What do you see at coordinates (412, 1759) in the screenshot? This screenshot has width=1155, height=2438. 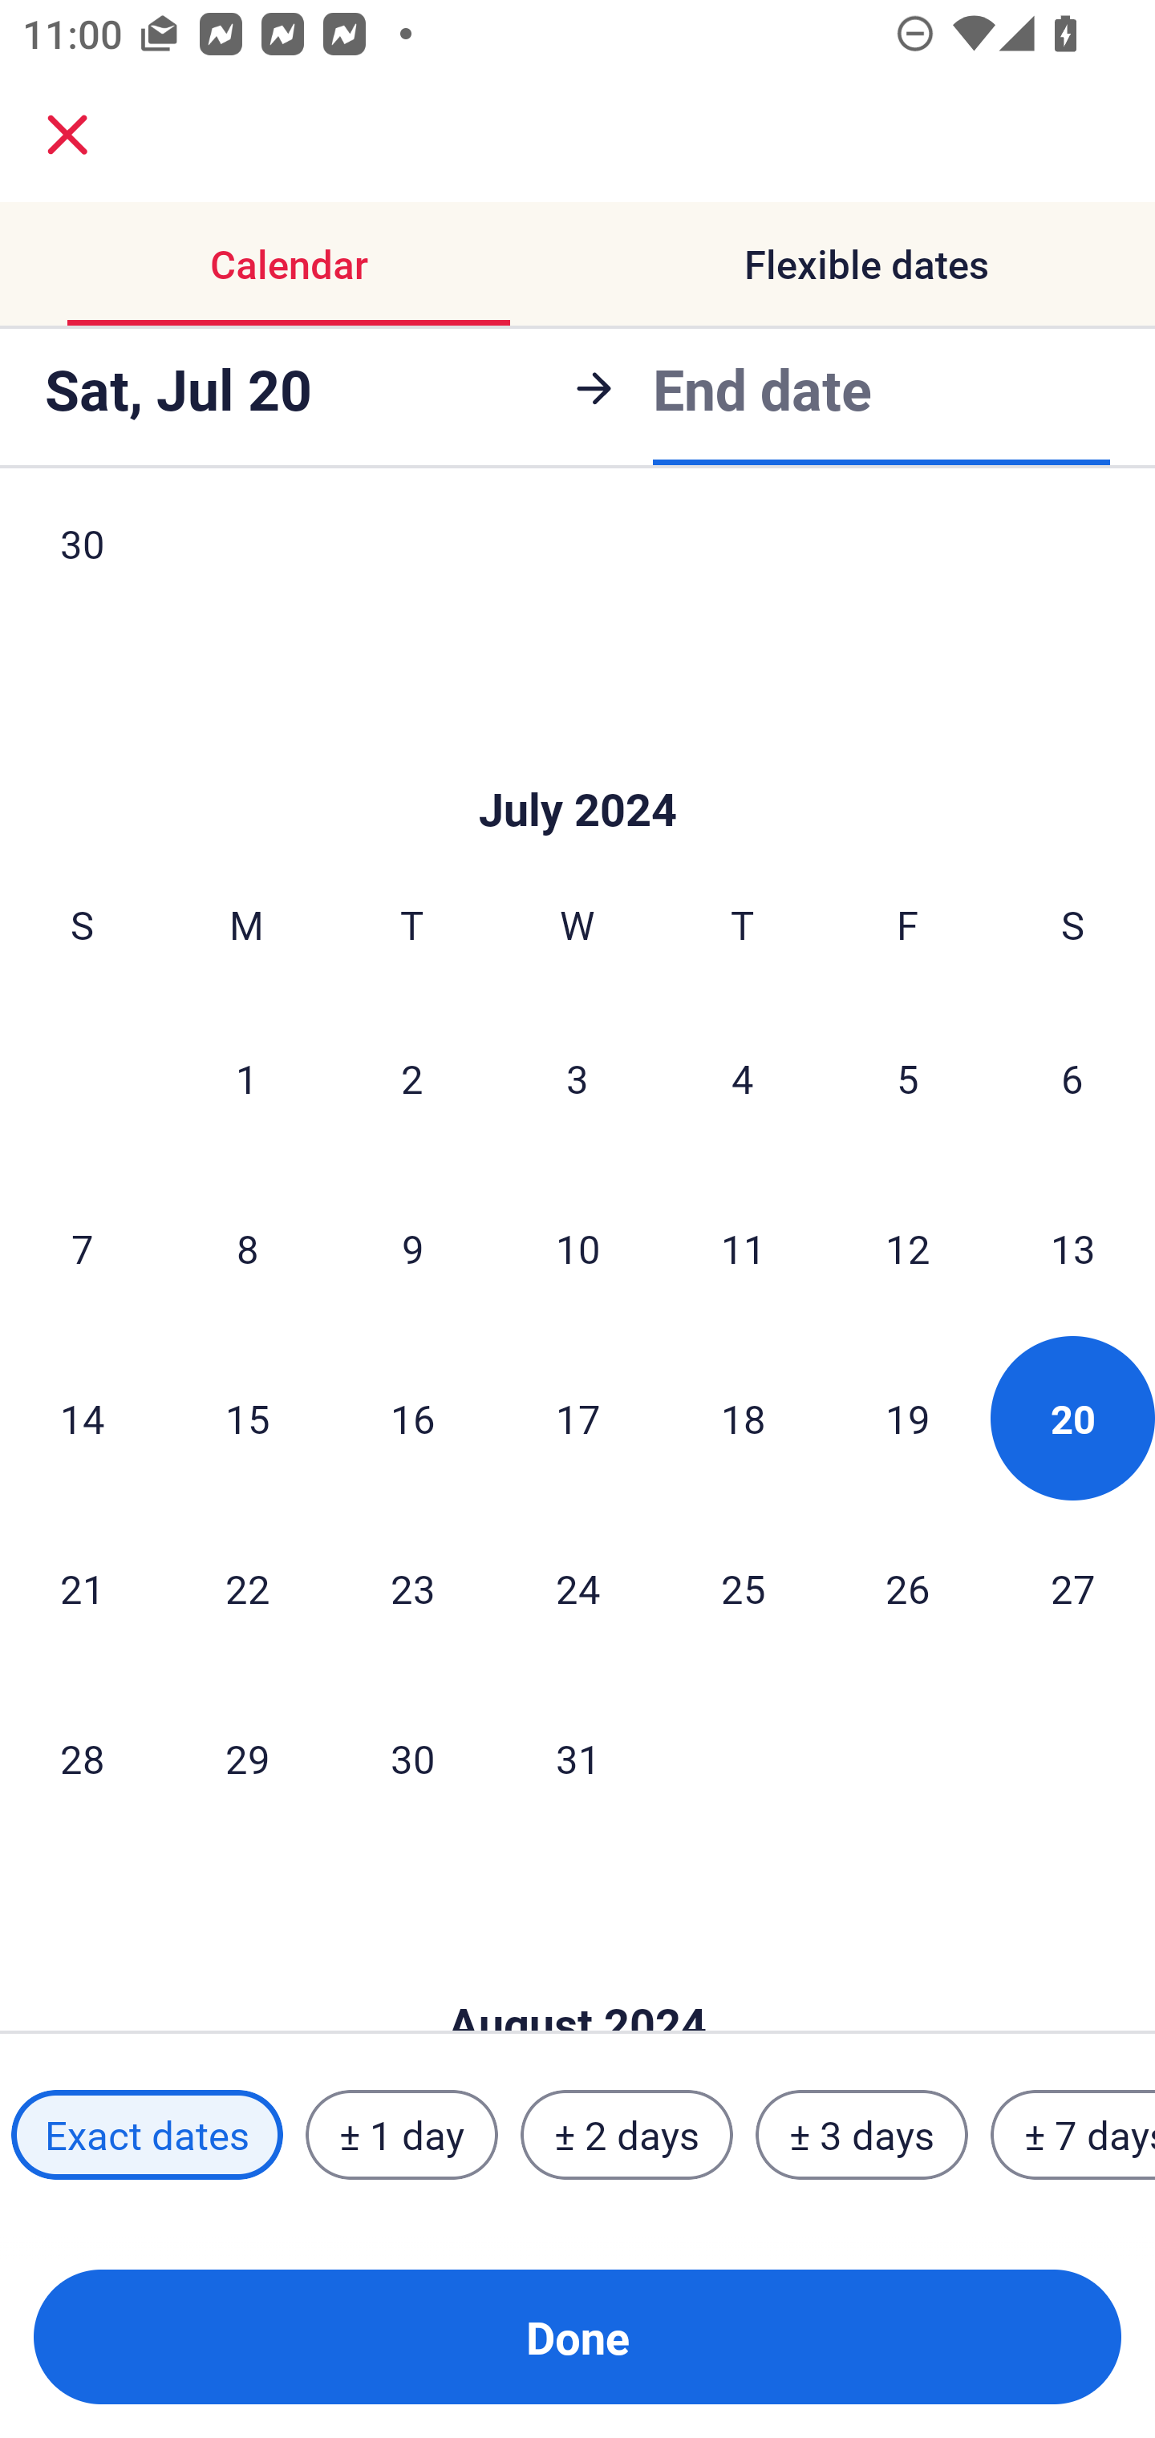 I see `30 Tuesday, July 30, 2024` at bounding box center [412, 1759].